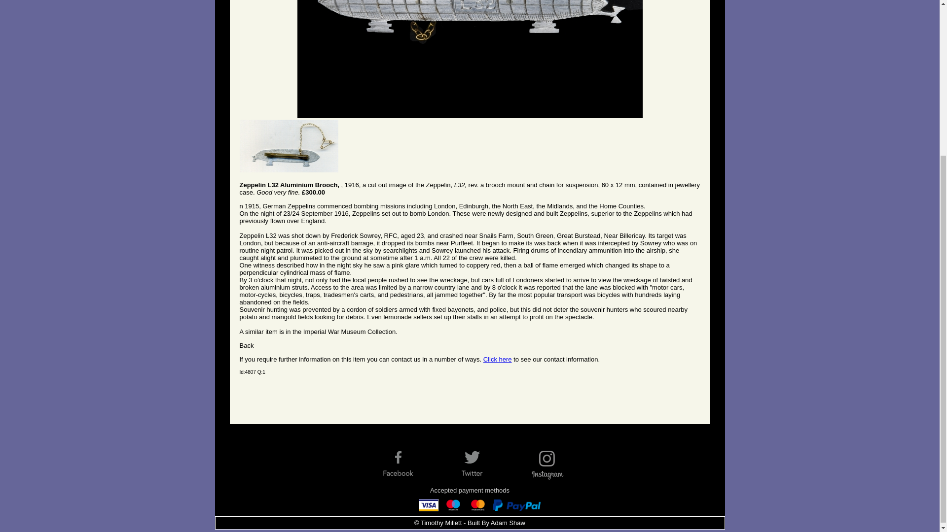 The width and height of the screenshot is (947, 532). Describe the element at coordinates (554, 464) in the screenshot. I see `Instagram` at that location.